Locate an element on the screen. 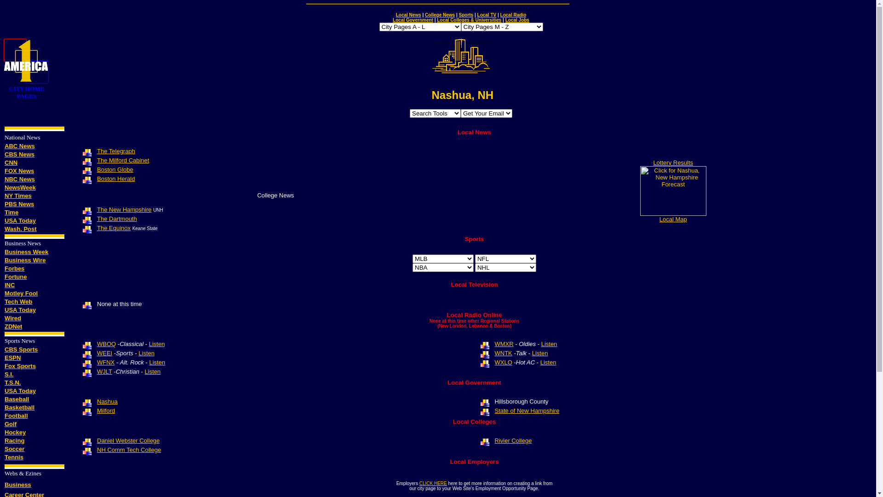 Image resolution: width=883 pixels, height=497 pixels. Local Colleges & Universities is located at coordinates (469, 20).